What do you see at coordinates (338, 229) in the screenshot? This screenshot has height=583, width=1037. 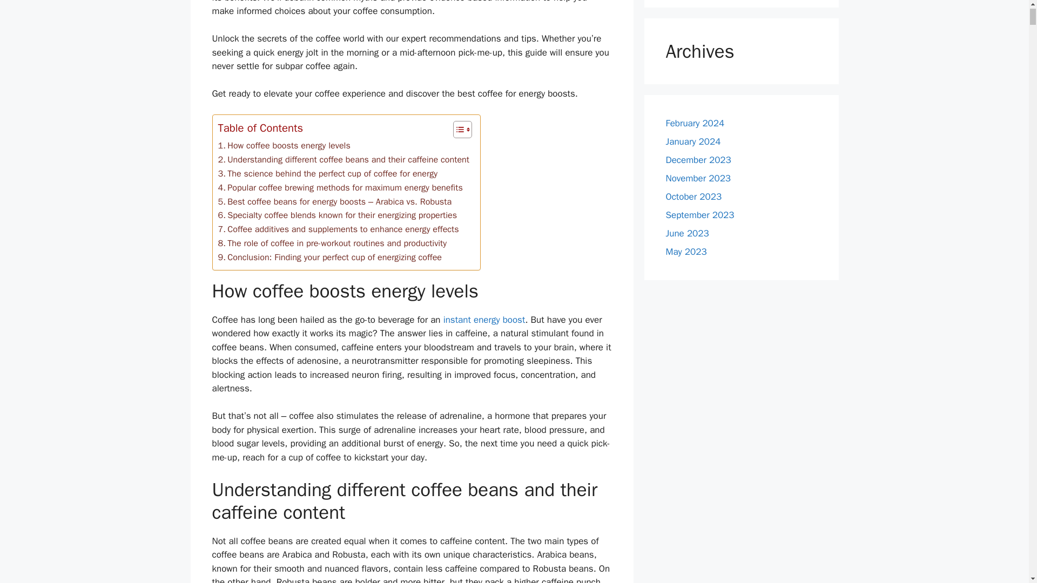 I see `Coffee additives and supplements to enhance energy effects` at bounding box center [338, 229].